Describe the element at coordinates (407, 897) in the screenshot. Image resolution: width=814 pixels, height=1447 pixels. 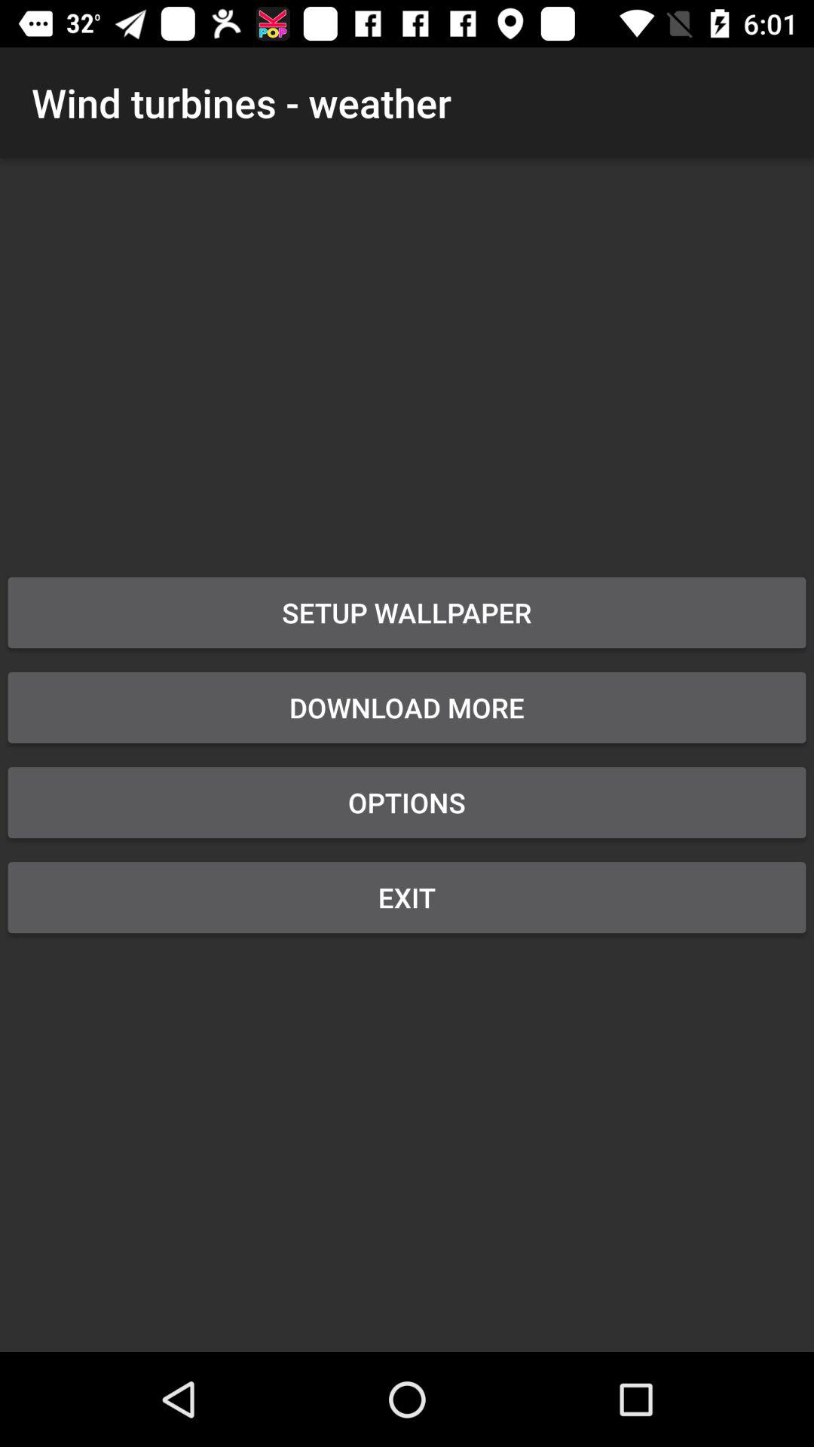
I see `swipe until the exit` at that location.